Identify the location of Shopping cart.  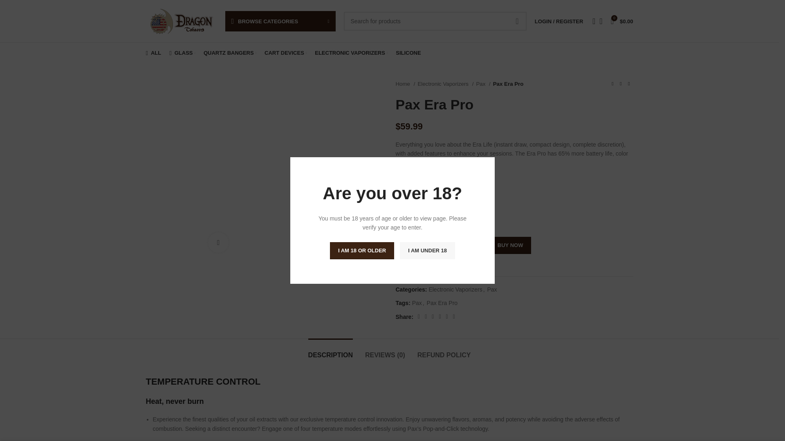
(622, 21).